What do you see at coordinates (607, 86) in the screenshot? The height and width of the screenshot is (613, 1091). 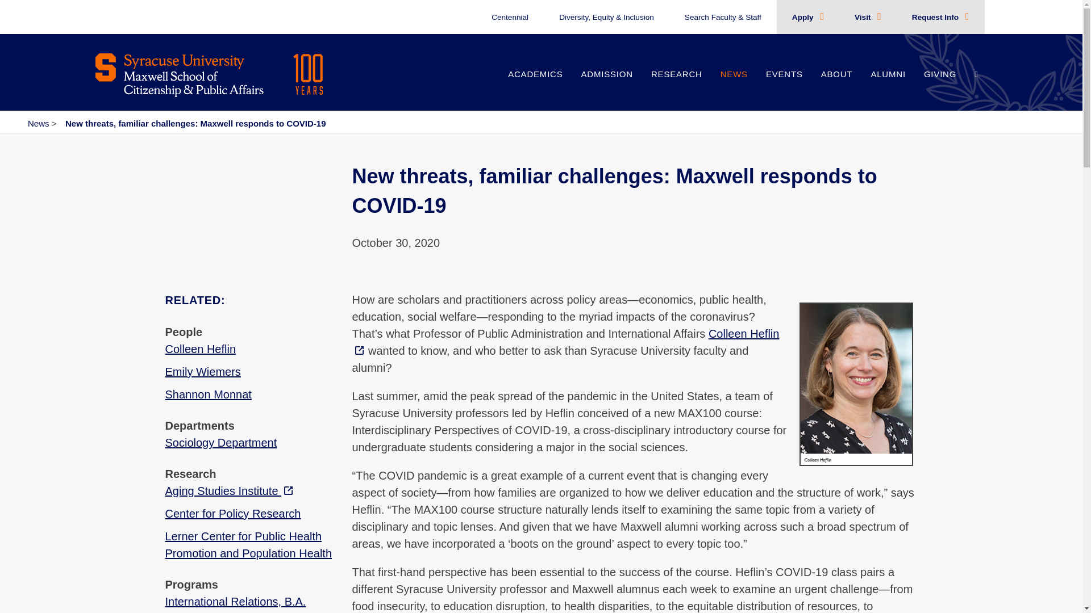 I see `ADMISSION` at bounding box center [607, 86].